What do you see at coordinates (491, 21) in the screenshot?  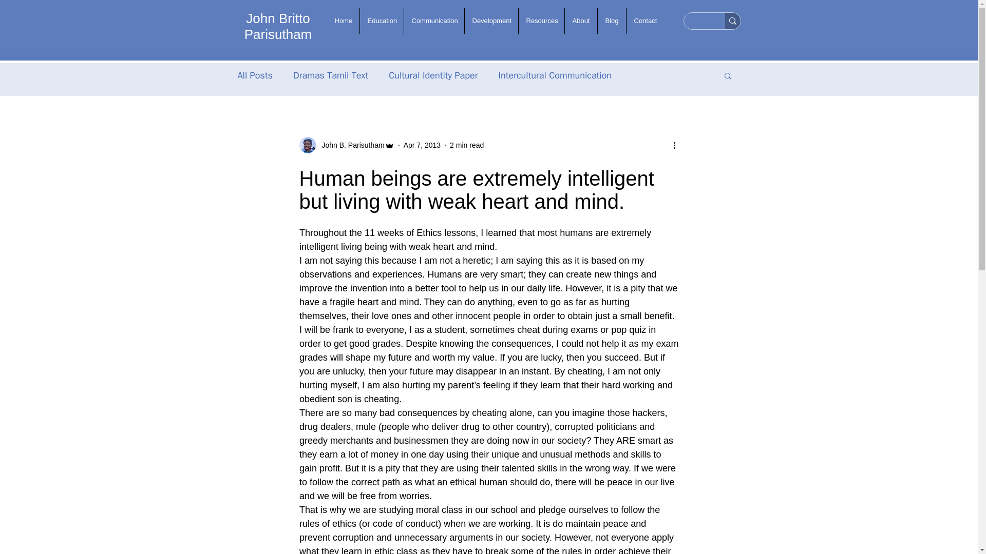 I see `Development` at bounding box center [491, 21].